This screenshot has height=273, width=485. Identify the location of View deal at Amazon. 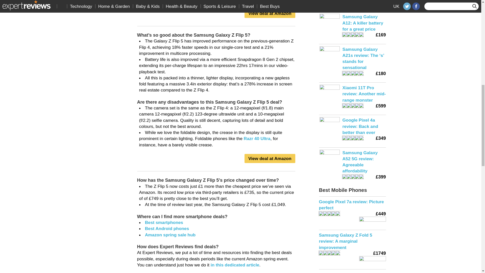
(270, 158).